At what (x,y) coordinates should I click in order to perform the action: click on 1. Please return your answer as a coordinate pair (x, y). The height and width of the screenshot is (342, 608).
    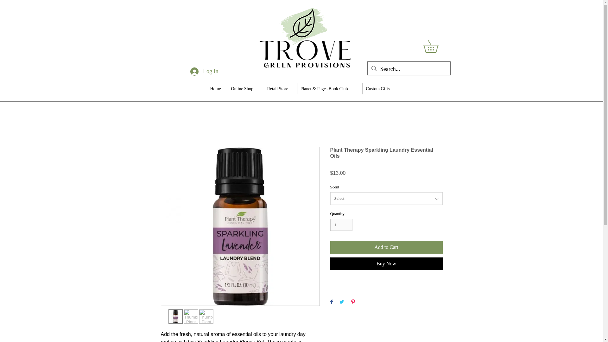
    Looking at the image, I should click on (341, 225).